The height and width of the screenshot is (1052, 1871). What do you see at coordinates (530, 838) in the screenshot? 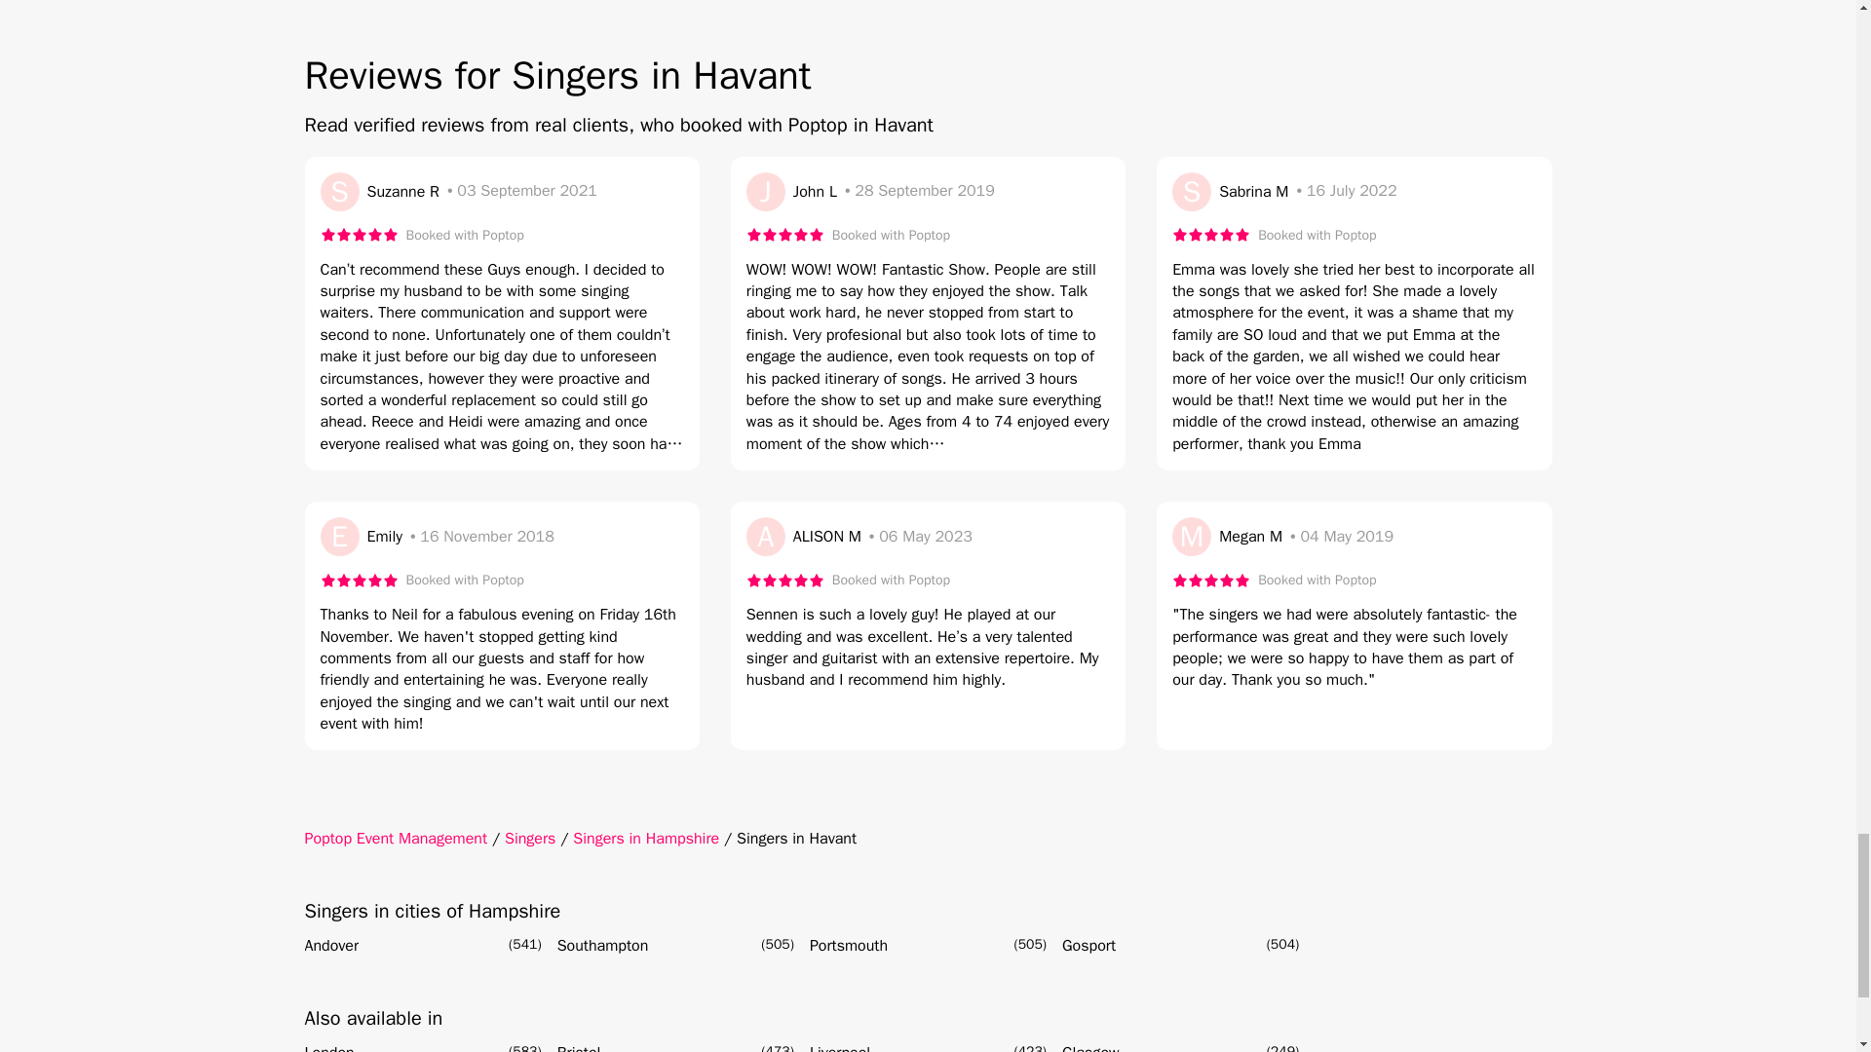
I see `Singers` at bounding box center [530, 838].